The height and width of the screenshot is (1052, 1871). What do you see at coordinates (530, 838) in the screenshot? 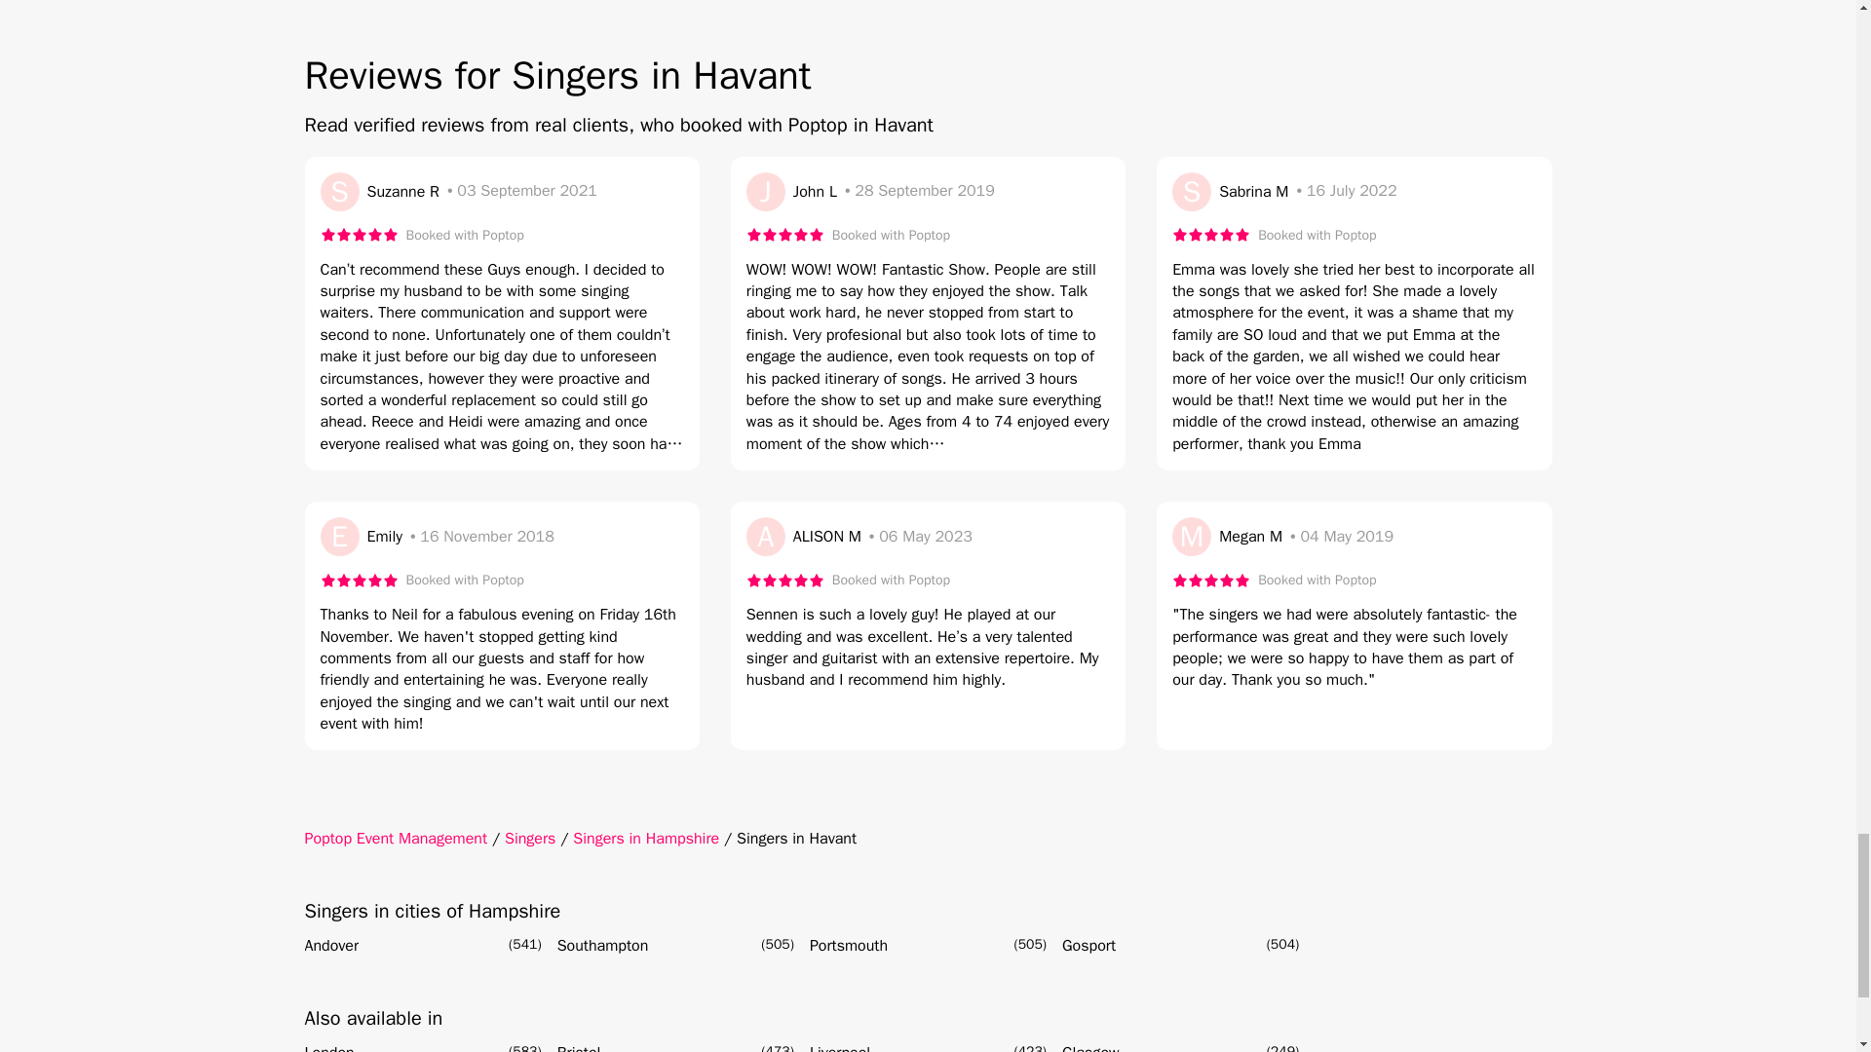
I see `Singers` at bounding box center [530, 838].